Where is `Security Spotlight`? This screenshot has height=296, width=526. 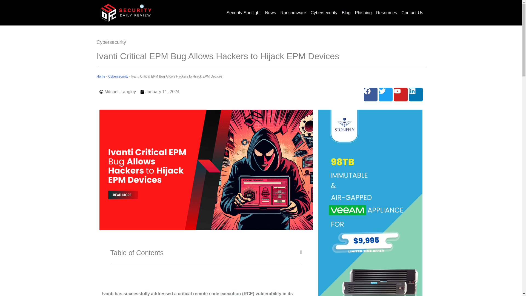
Security Spotlight is located at coordinates (244, 13).